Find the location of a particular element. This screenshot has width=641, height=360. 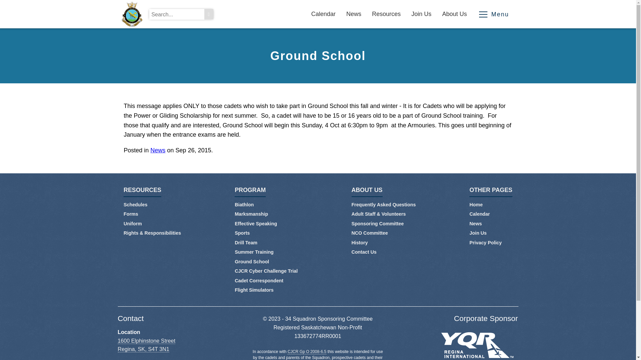

Join Us is located at coordinates (478, 233).